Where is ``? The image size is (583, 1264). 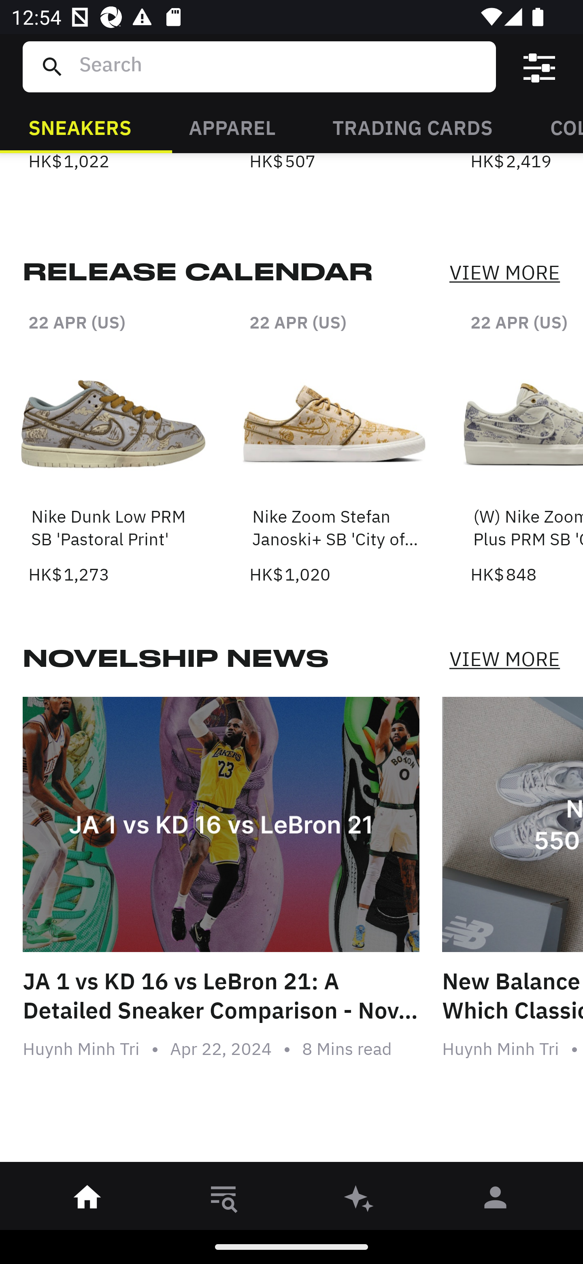
 is located at coordinates (539, 67).